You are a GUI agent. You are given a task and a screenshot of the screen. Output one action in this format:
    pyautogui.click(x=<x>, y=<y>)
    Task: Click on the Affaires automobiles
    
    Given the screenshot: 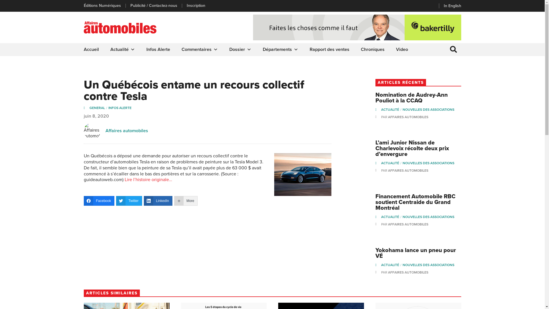 What is the action you would take?
    pyautogui.click(x=126, y=130)
    